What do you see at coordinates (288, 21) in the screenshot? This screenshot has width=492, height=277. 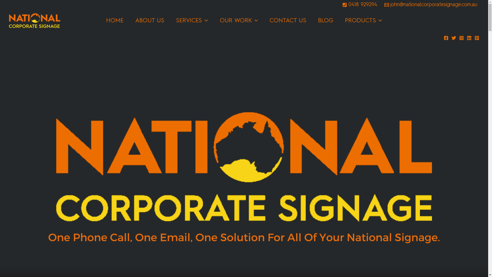 I see `CONTACT US` at bounding box center [288, 21].